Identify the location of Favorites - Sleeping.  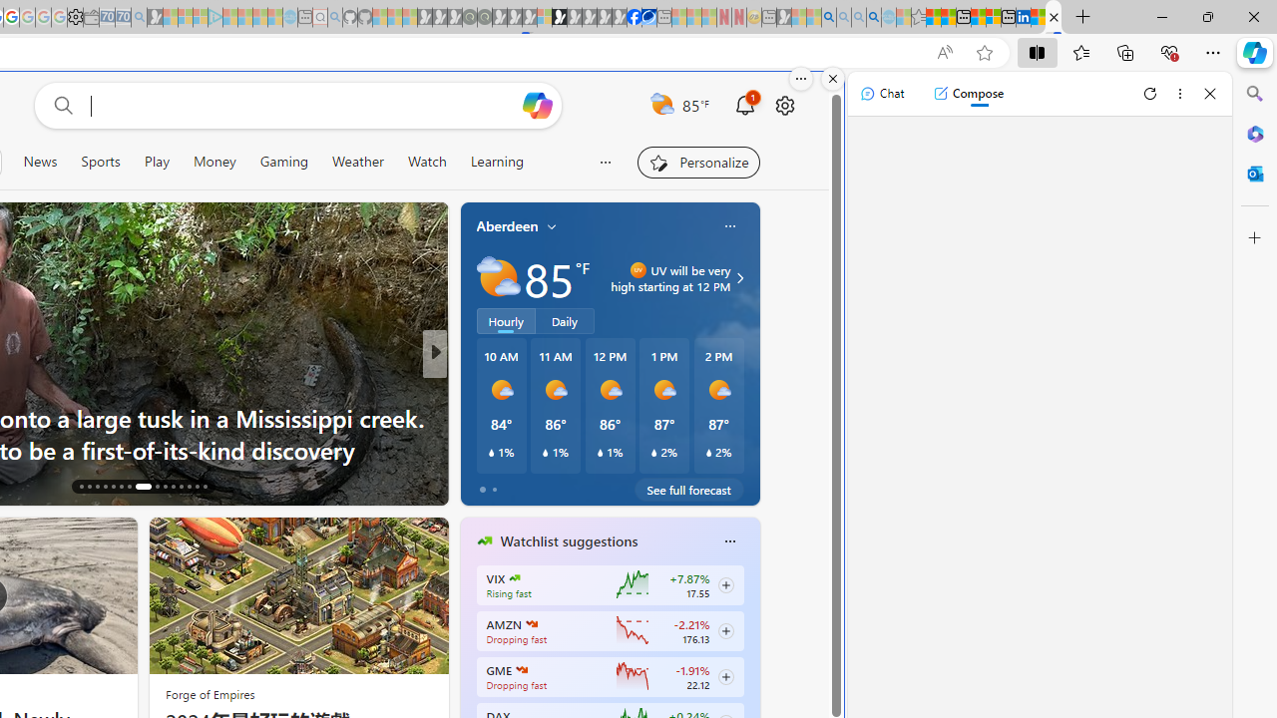
(918, 18).